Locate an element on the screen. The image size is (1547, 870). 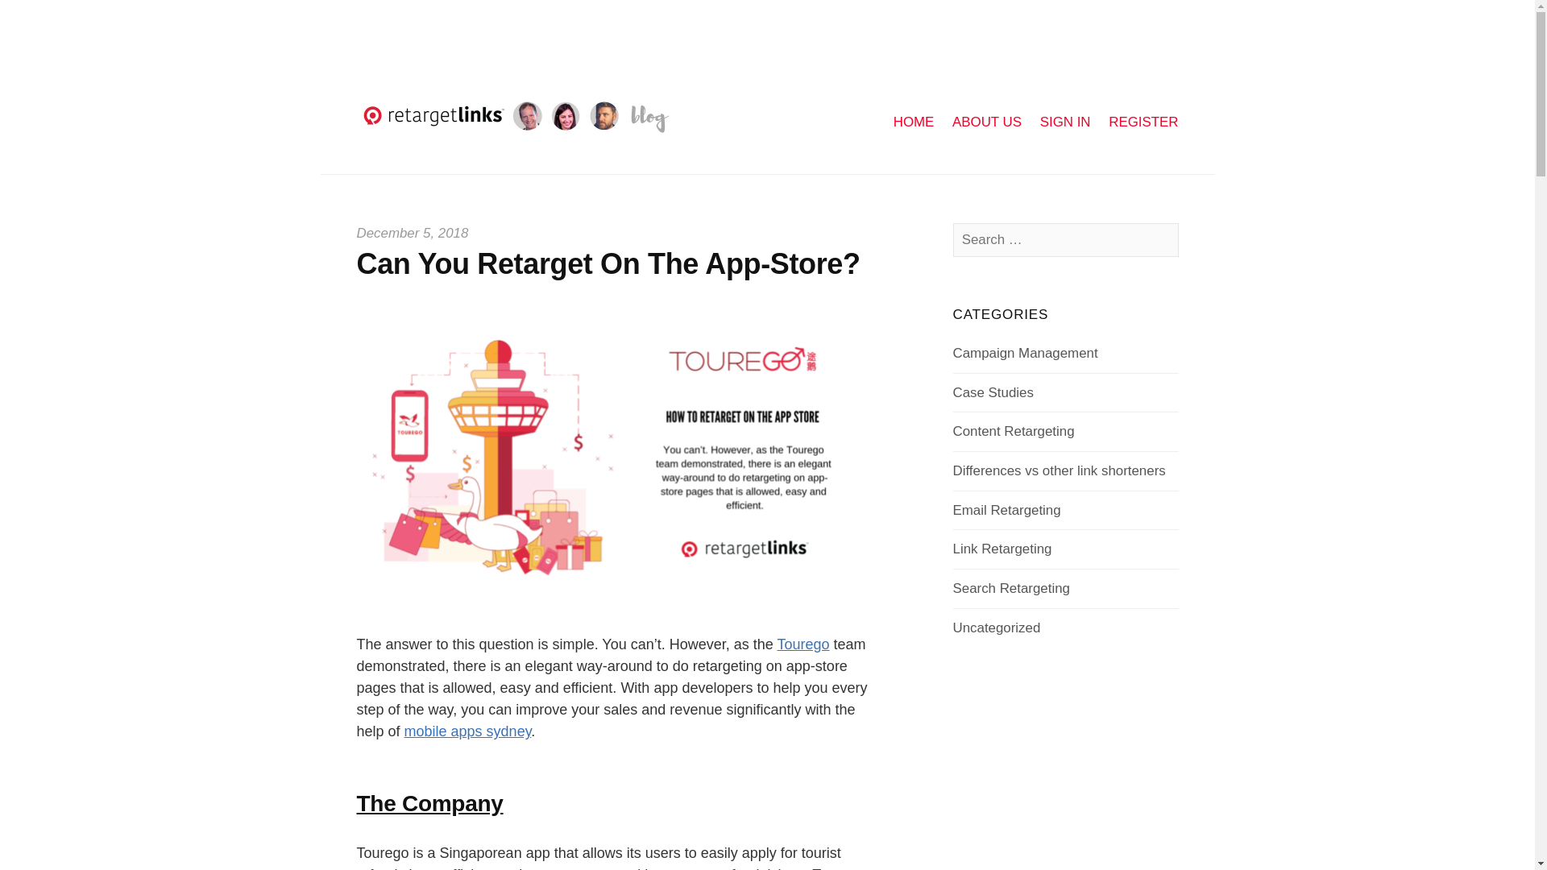
Tourego is located at coordinates (803, 644).